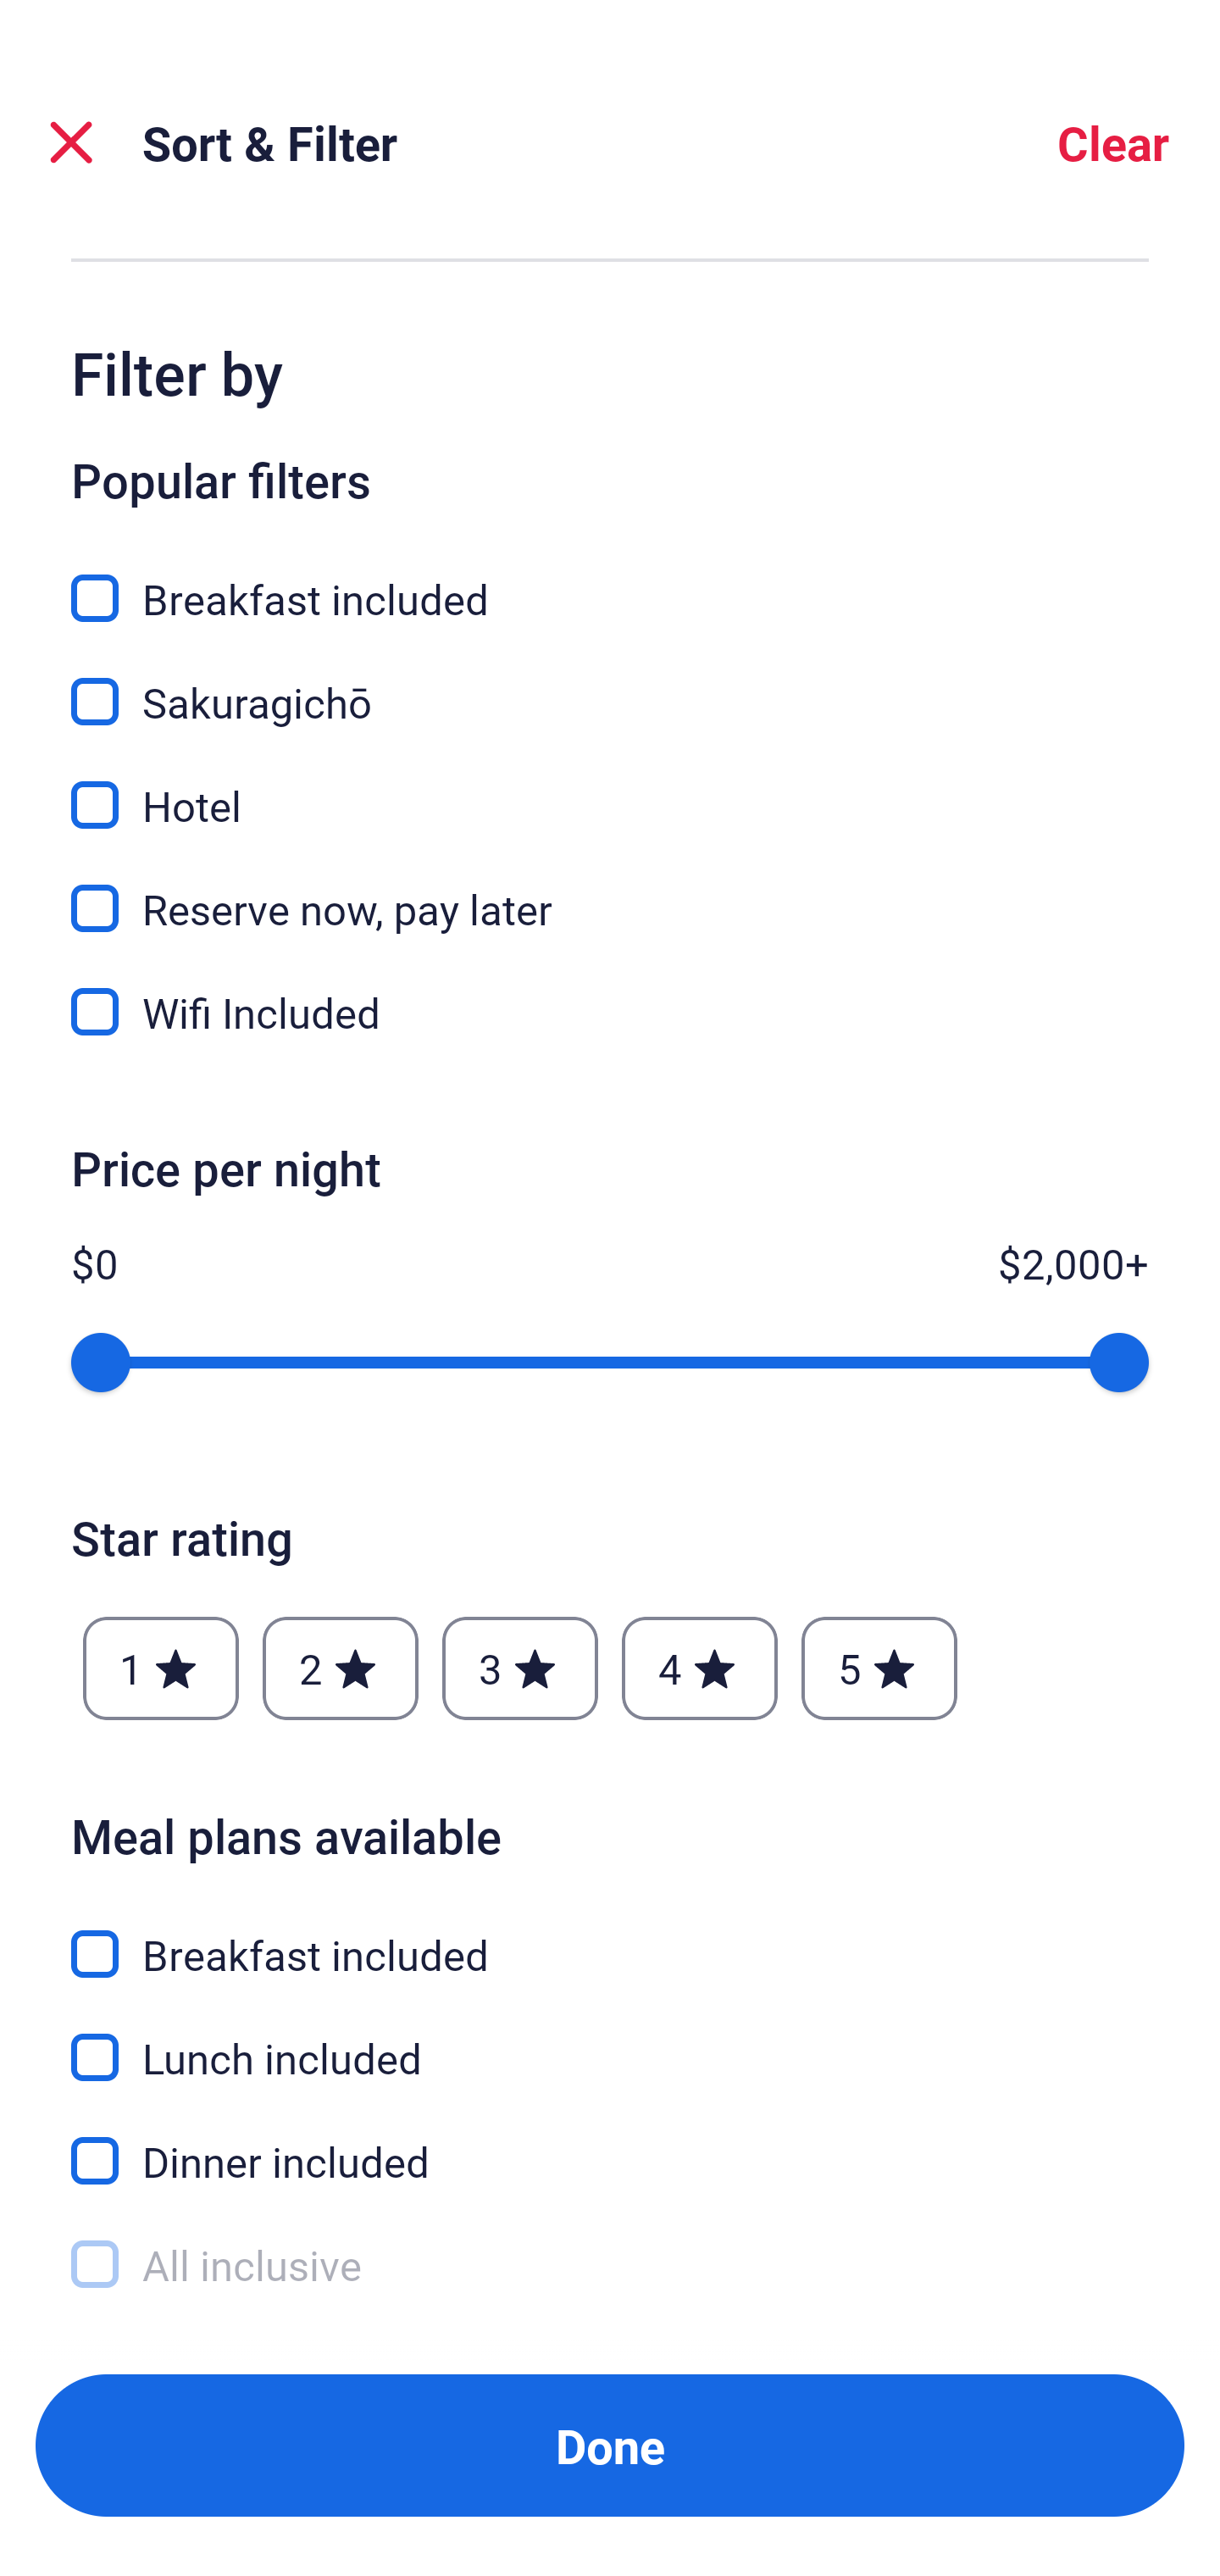 The width and height of the screenshot is (1220, 2576). I want to click on Close Sort and Filter, so click(71, 142).